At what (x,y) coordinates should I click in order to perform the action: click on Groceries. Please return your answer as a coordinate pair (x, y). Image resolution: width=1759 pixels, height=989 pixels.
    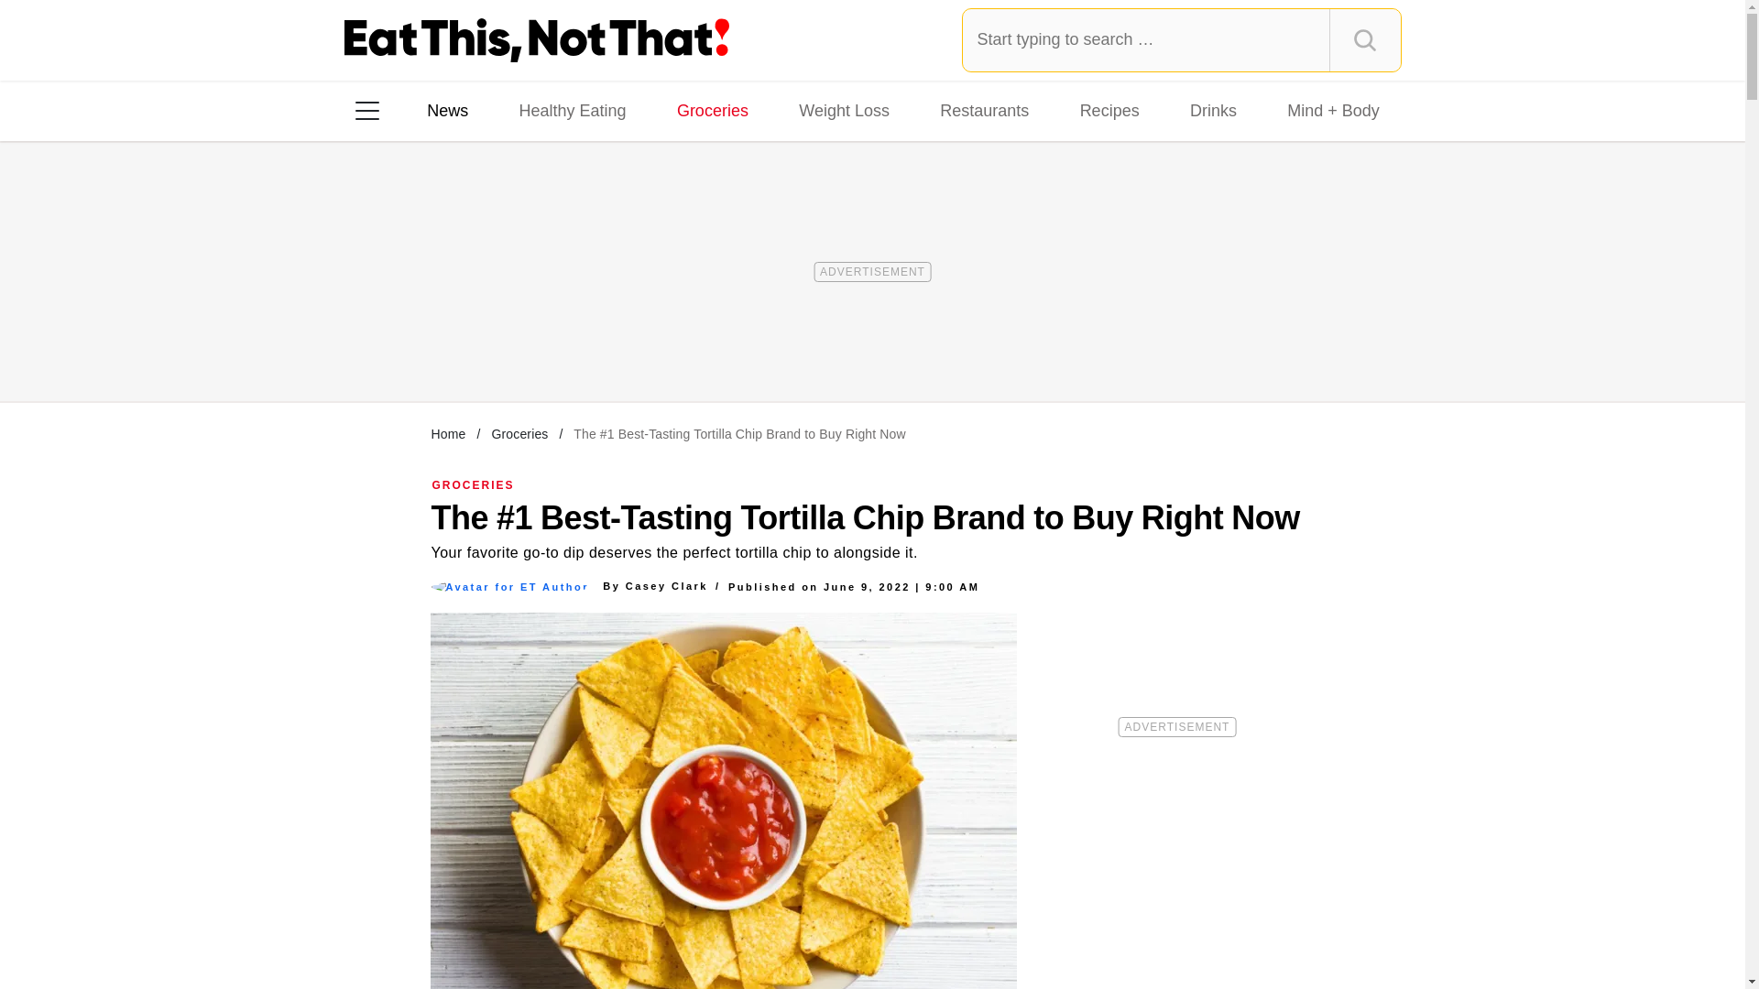
    Looking at the image, I should click on (519, 433).